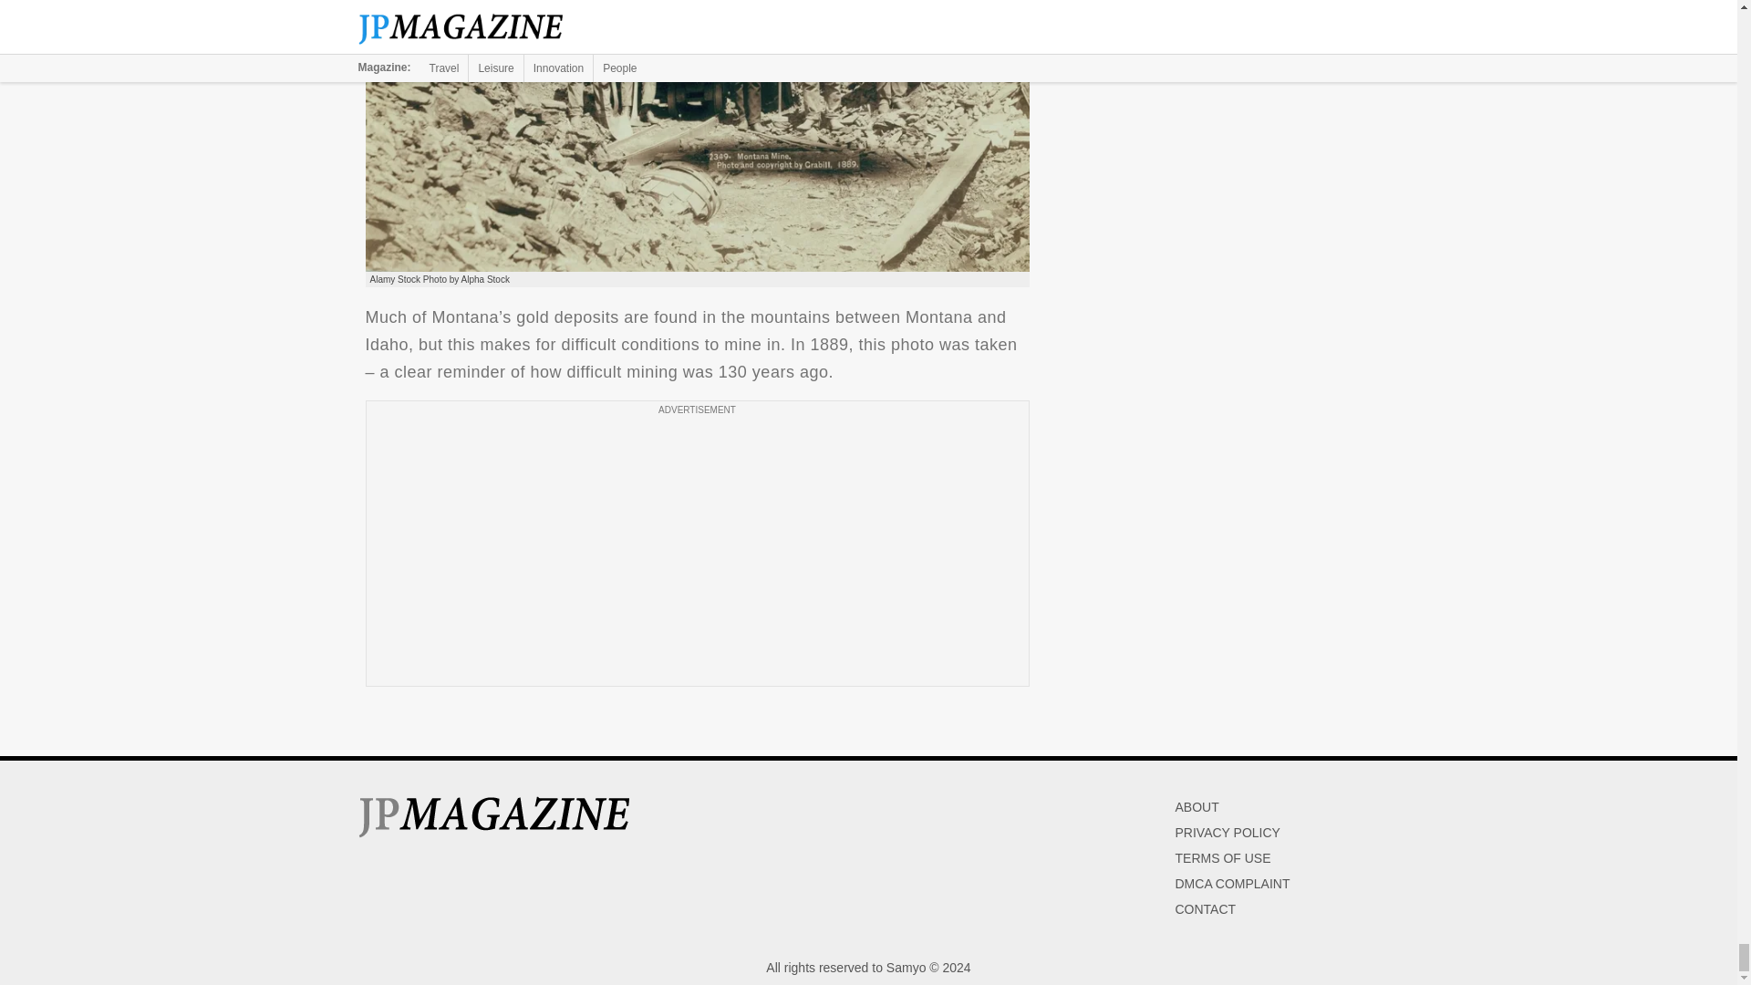  Describe the element at coordinates (1228, 833) in the screenshot. I see `PRIVACY POLICY` at that location.